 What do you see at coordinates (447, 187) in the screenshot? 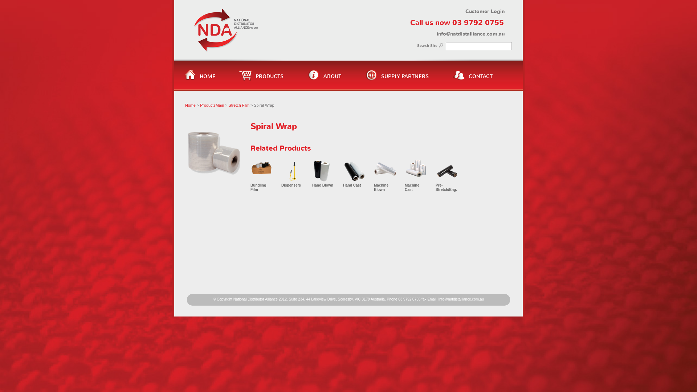
I see `Pre-Stretch/Eng.` at bounding box center [447, 187].